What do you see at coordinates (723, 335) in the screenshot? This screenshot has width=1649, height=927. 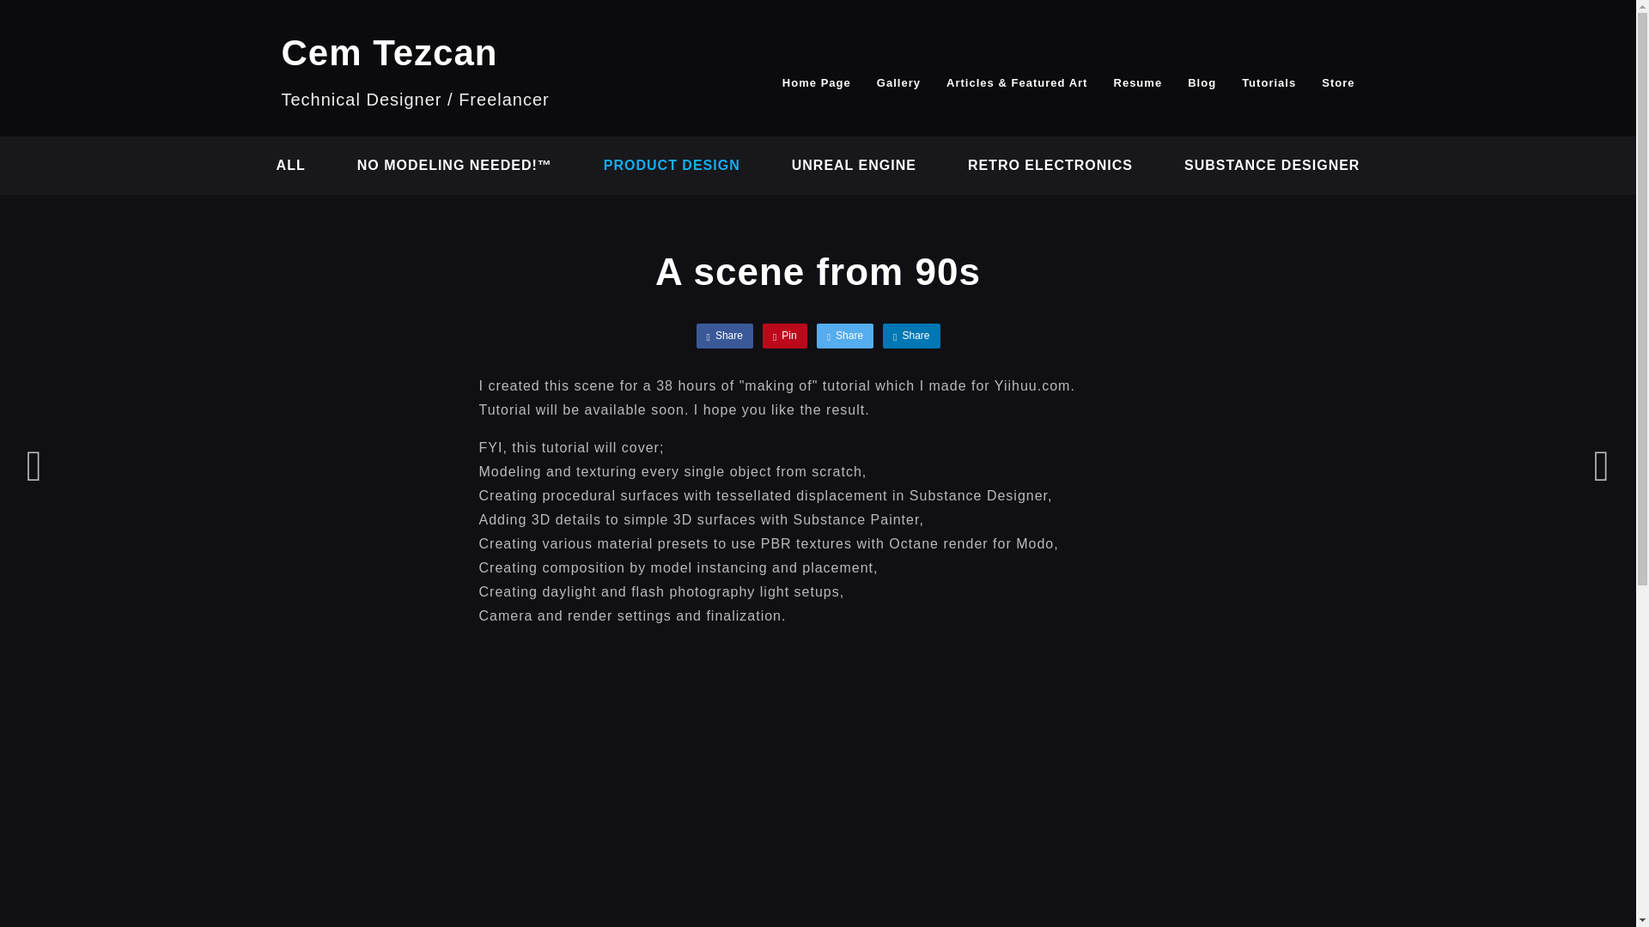 I see `Share` at bounding box center [723, 335].